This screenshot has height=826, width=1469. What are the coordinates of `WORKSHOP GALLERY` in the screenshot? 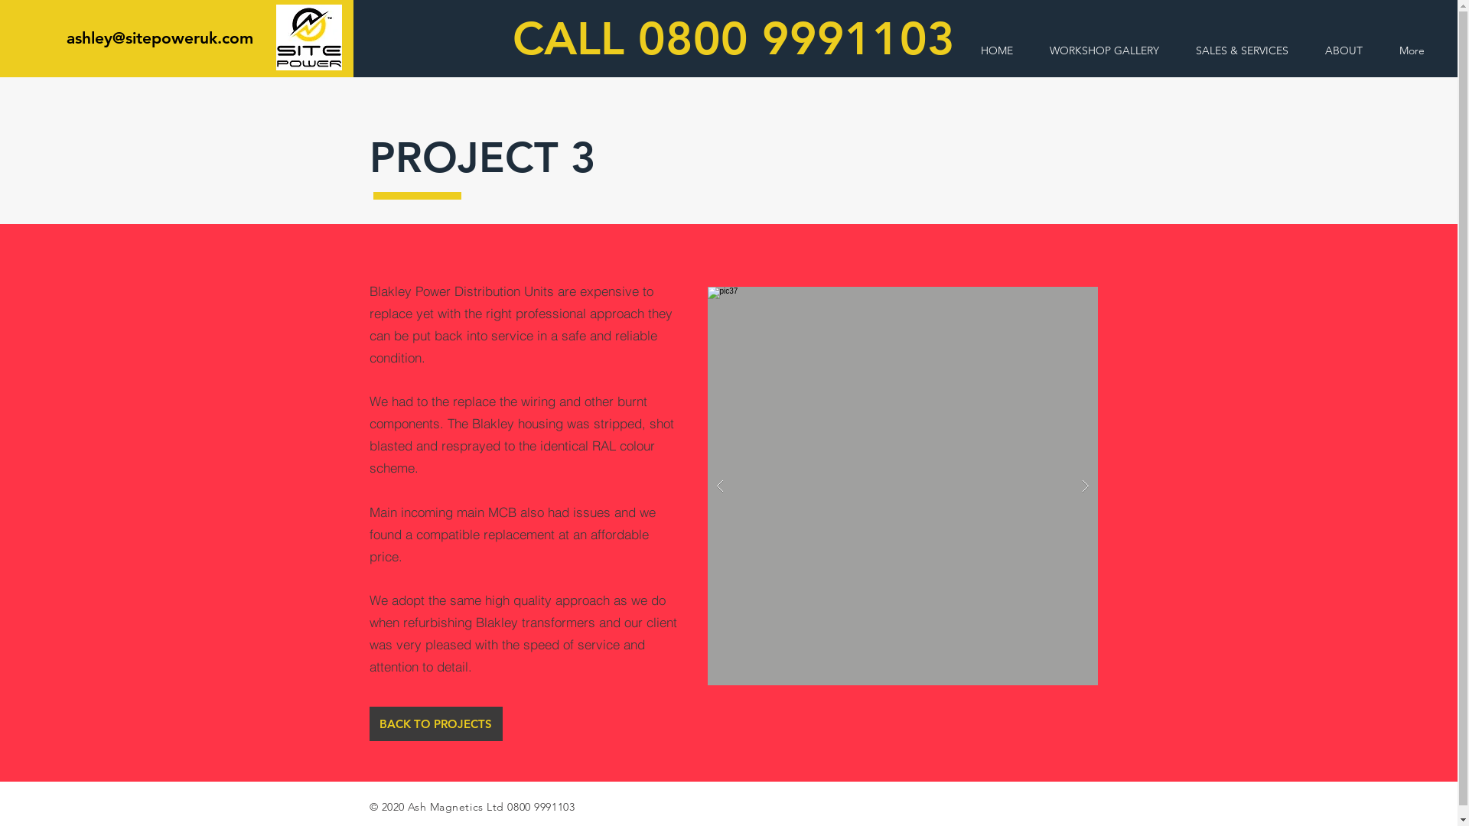 It's located at (1105, 50).